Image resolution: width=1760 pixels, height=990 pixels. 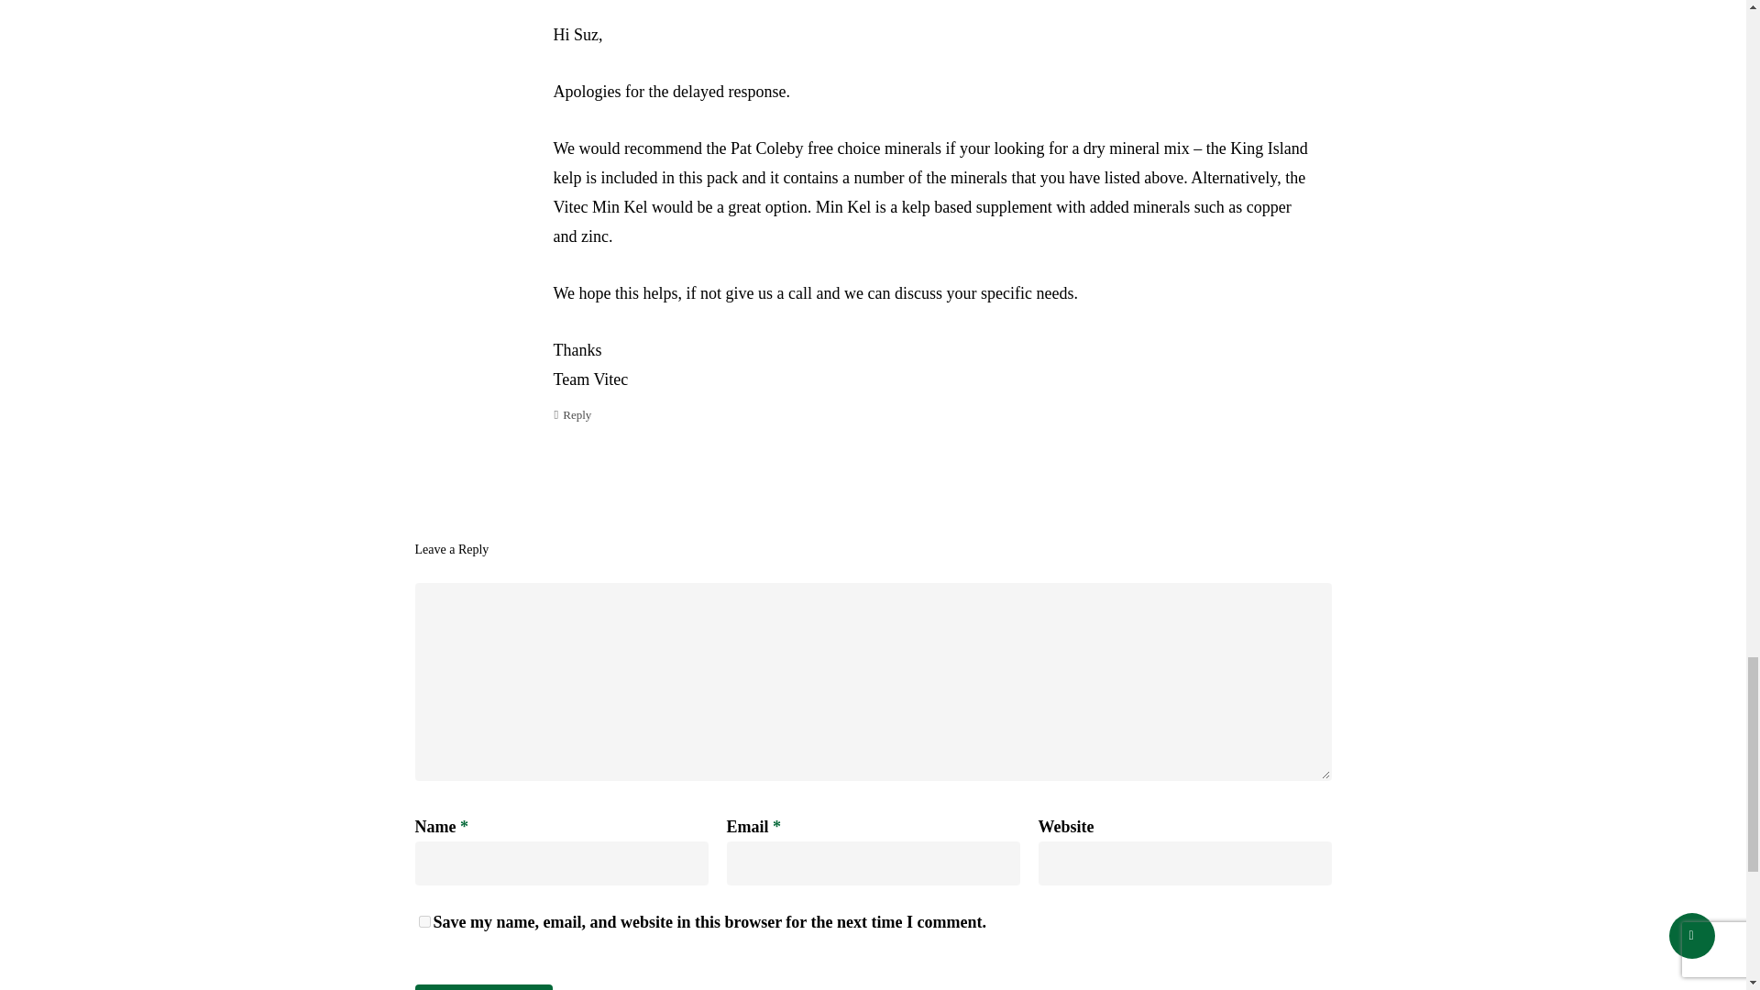 What do you see at coordinates (482, 986) in the screenshot?
I see `Submit Comment` at bounding box center [482, 986].